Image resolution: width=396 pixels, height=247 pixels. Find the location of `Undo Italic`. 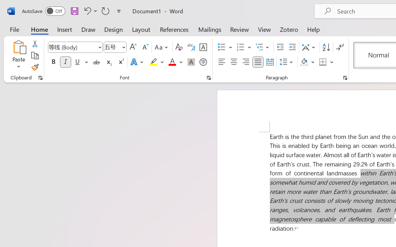

Undo Italic is located at coordinates (87, 11).